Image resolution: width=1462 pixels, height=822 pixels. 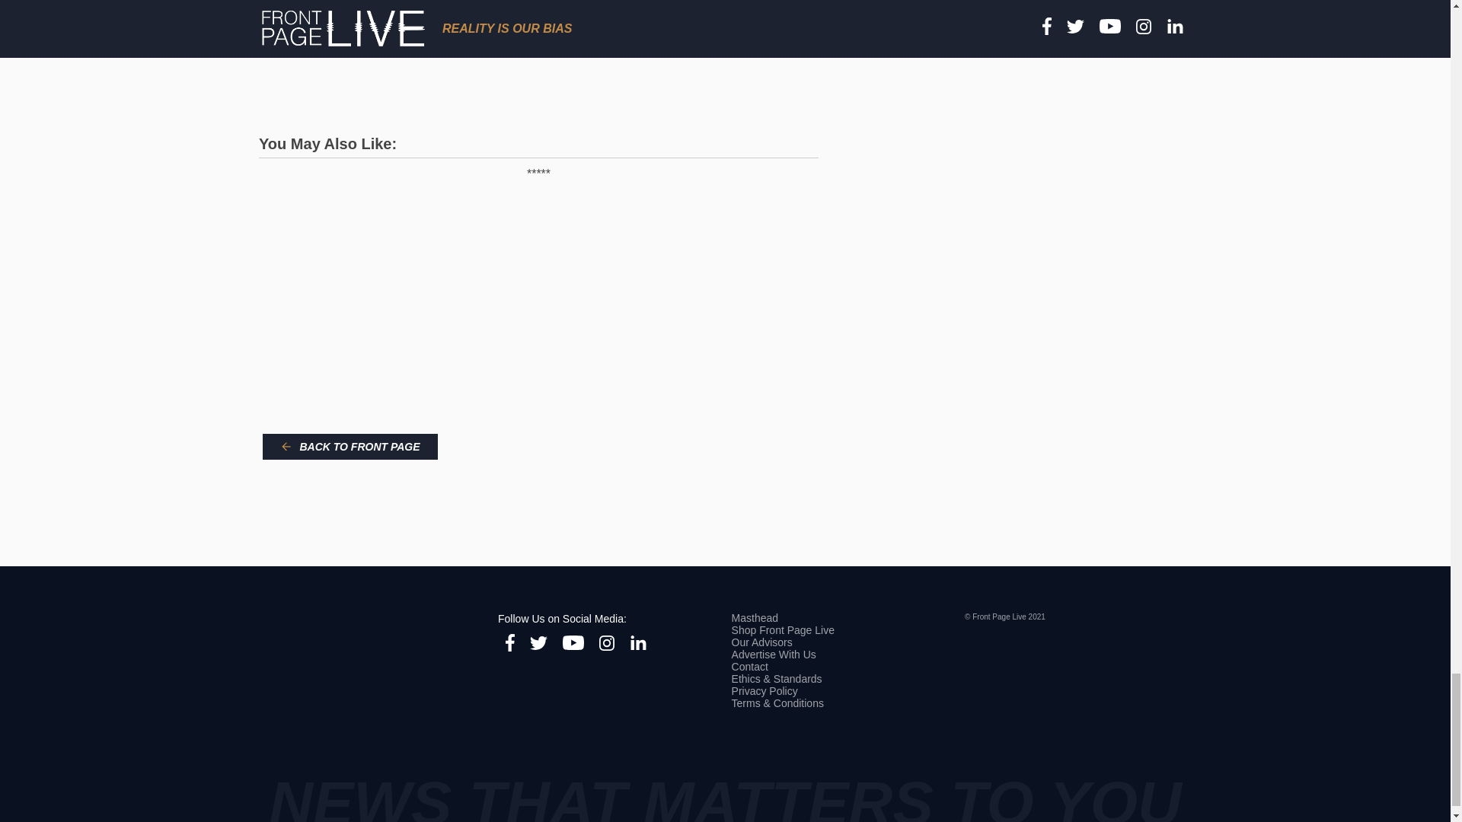 I want to click on BACK TO FRONT PAGE, so click(x=350, y=446).